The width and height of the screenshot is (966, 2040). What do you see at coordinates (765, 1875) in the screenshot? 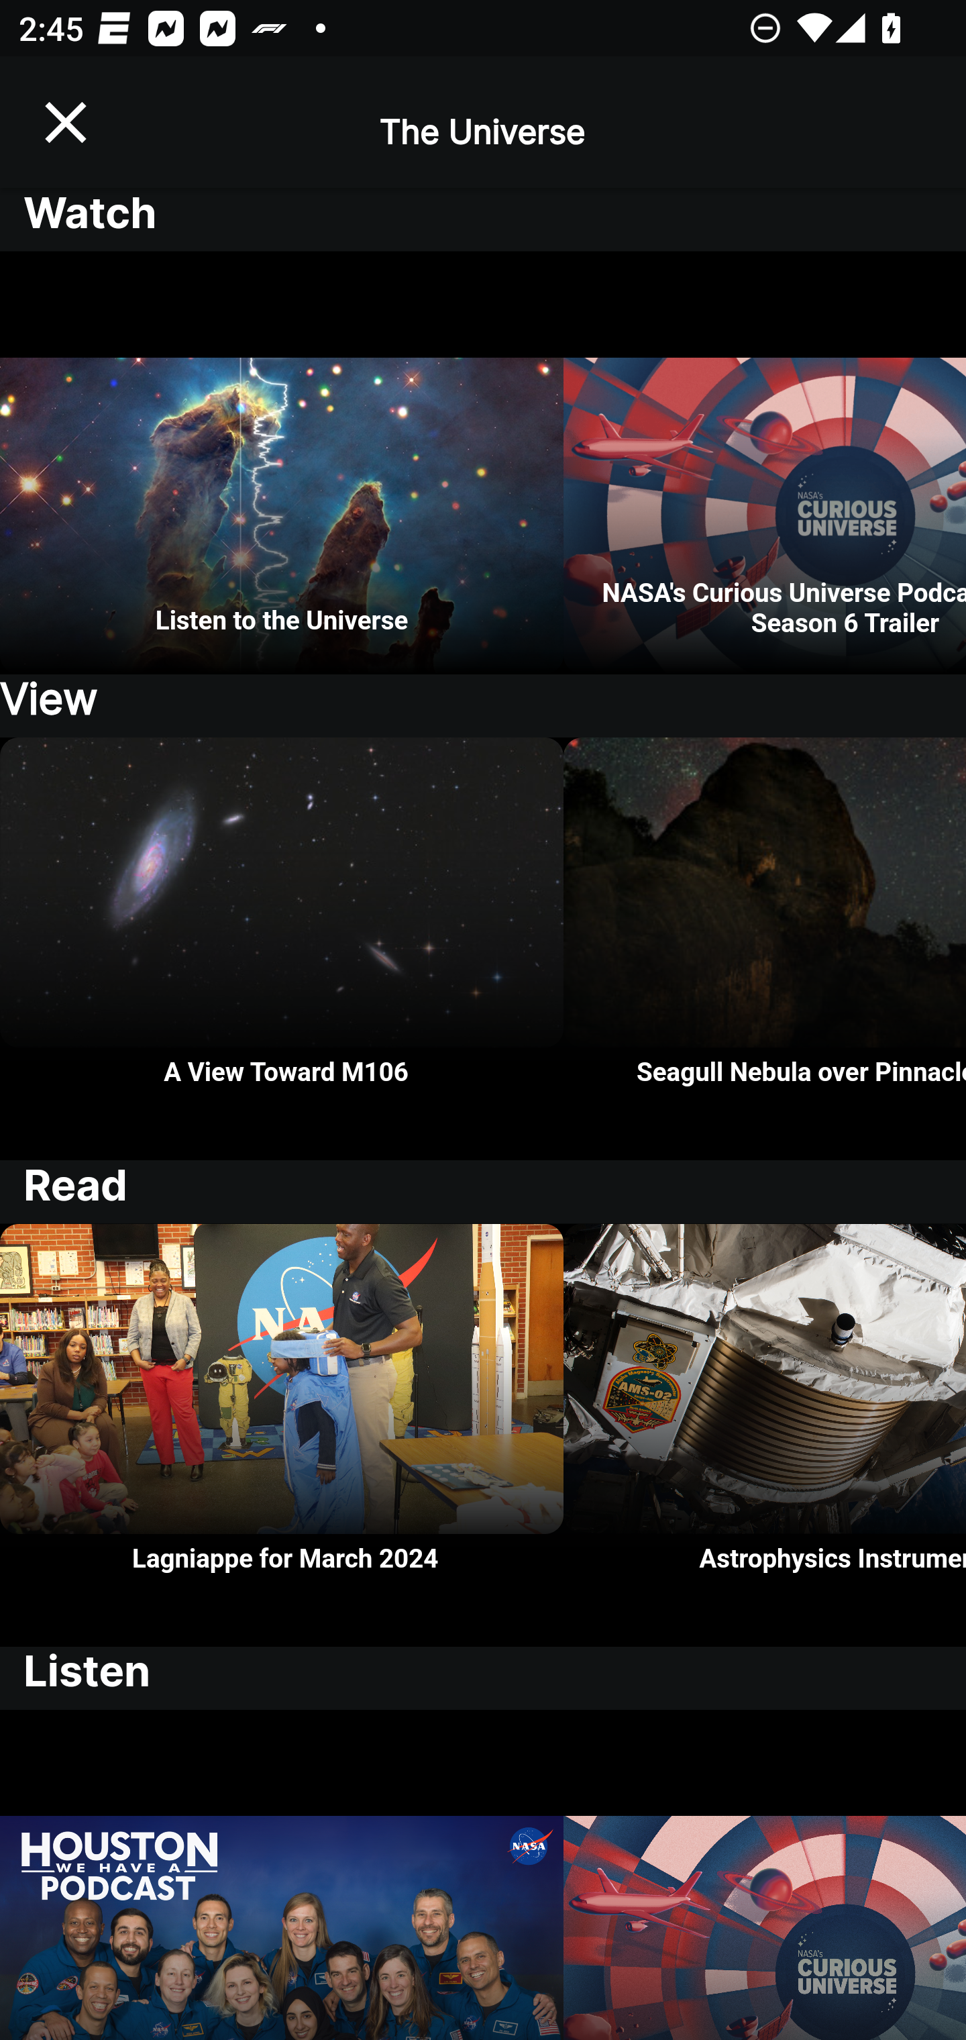
I see `Planet Hunting with Host Padi Boyd` at bounding box center [765, 1875].